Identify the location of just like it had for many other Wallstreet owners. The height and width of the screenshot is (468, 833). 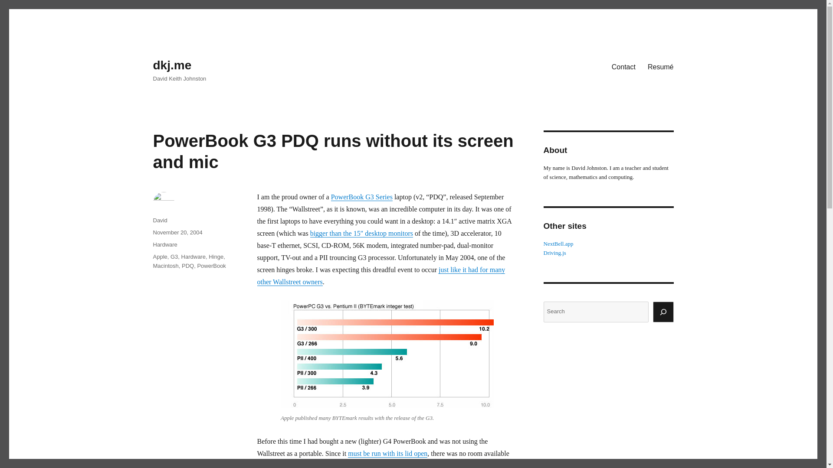
(380, 276).